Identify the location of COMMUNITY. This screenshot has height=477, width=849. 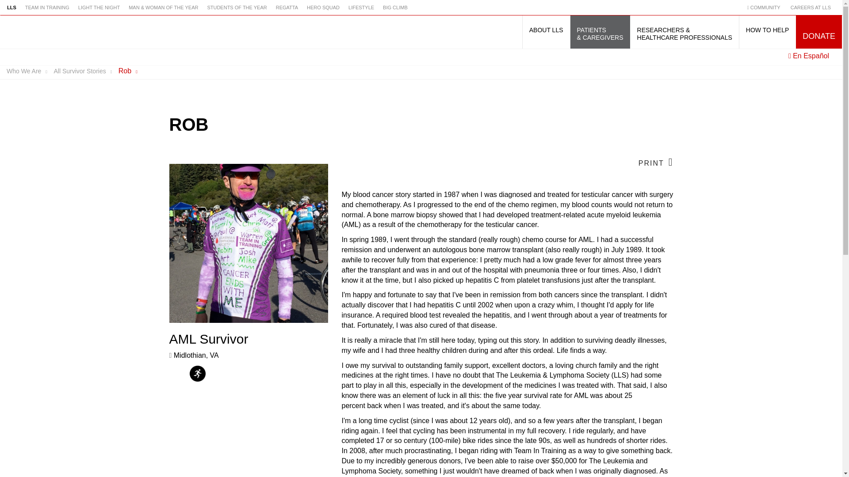
(766, 8).